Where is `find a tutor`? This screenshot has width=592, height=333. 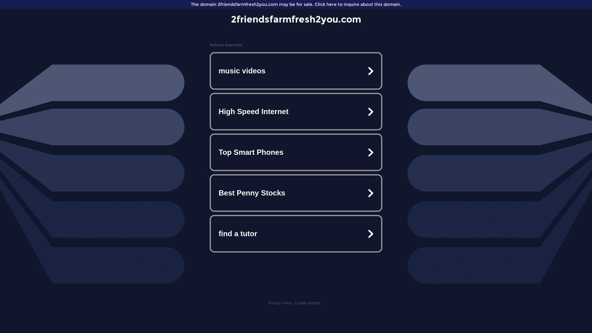 find a tutor is located at coordinates (296, 234).